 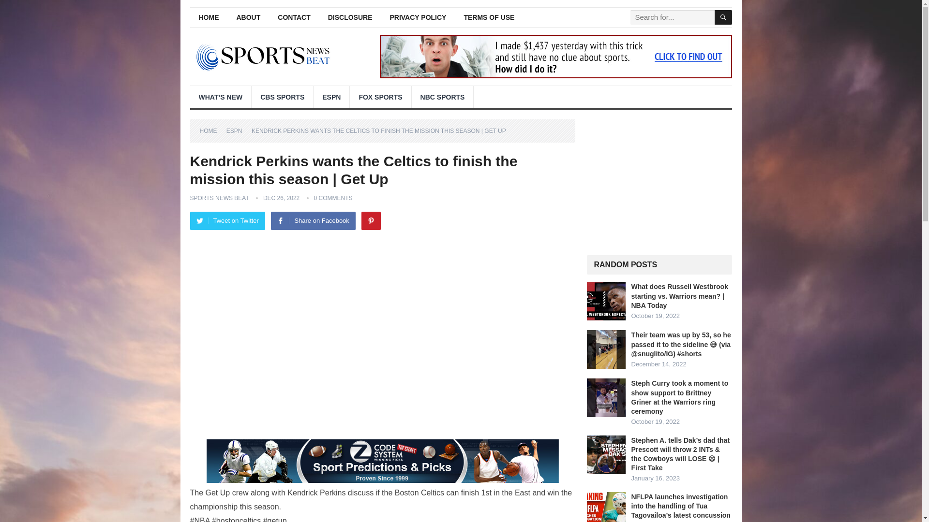 What do you see at coordinates (208, 17) in the screenshot?
I see `HOME` at bounding box center [208, 17].